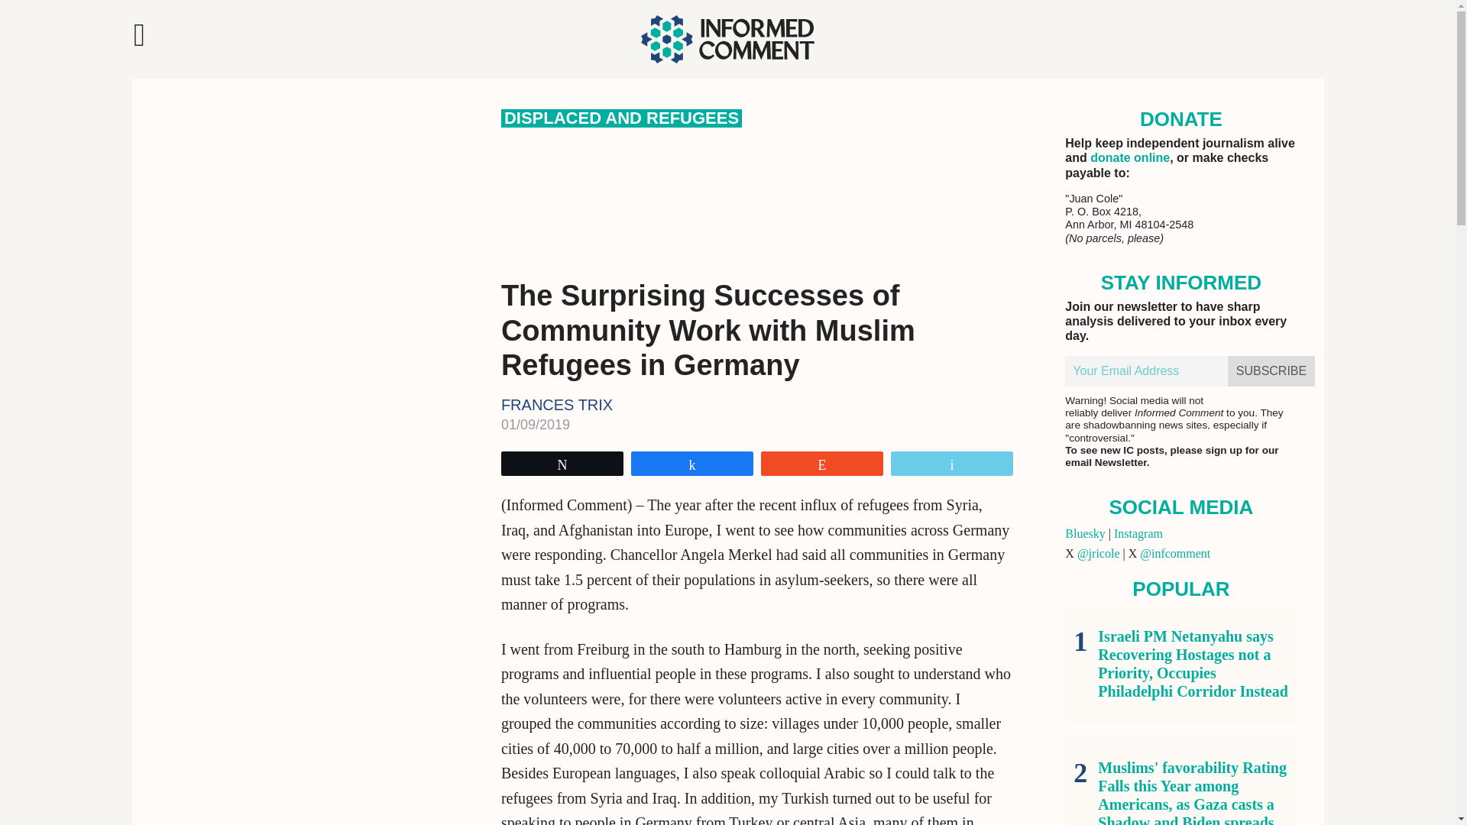  I want to click on subscribe, so click(1271, 371).